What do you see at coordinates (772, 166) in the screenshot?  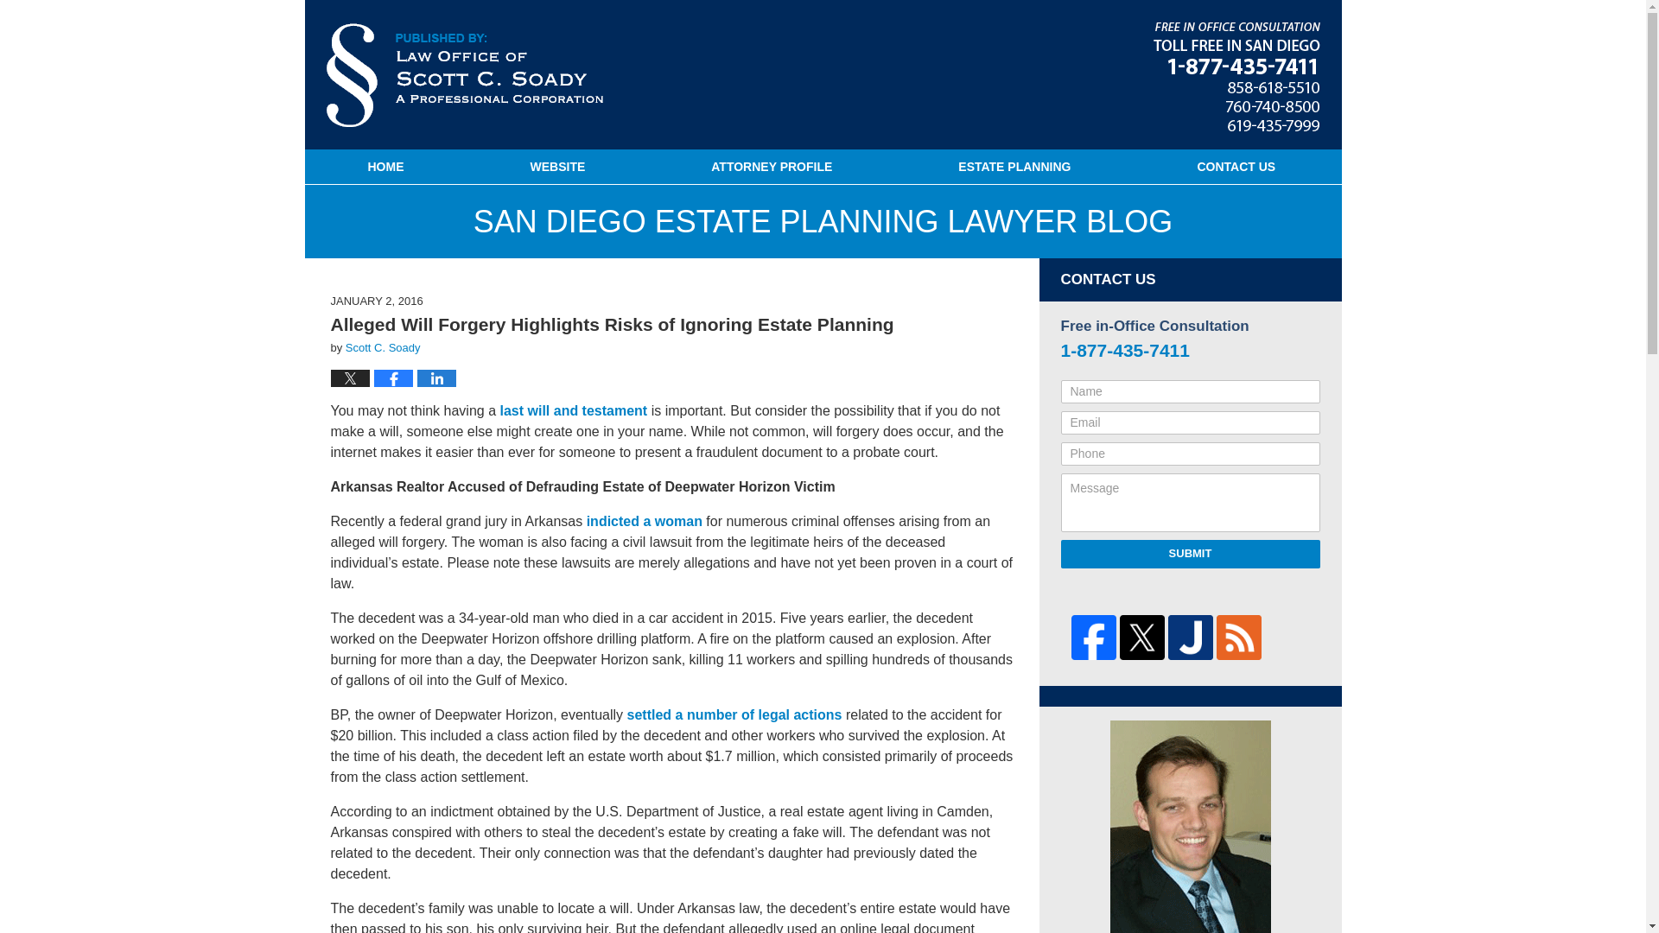 I see `ATTORNEY PROFILE` at bounding box center [772, 166].